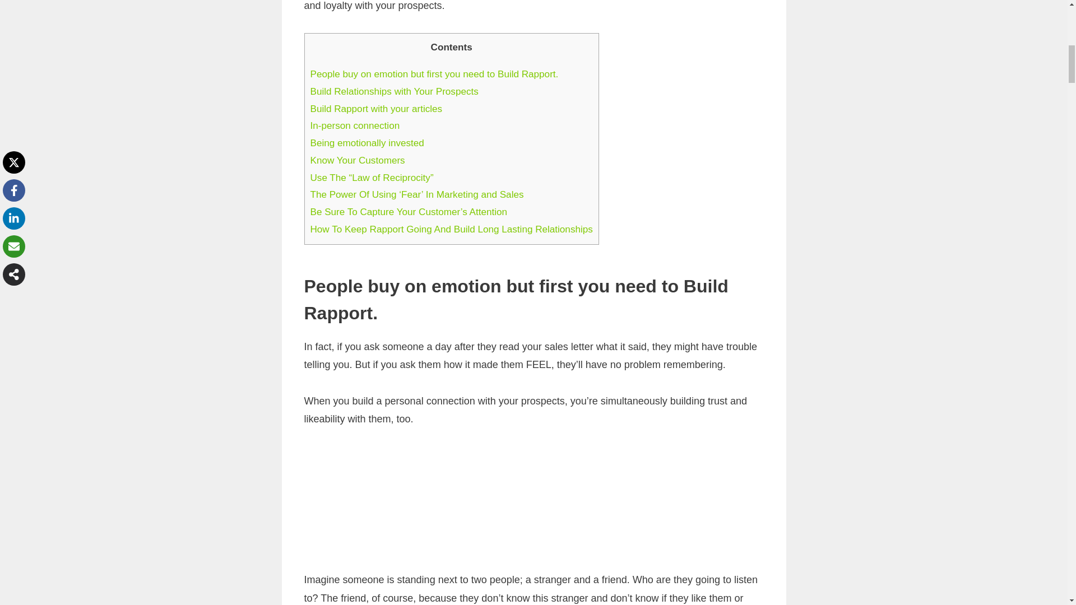 This screenshot has width=1076, height=605. I want to click on Build Rapport with your articles, so click(377, 109).